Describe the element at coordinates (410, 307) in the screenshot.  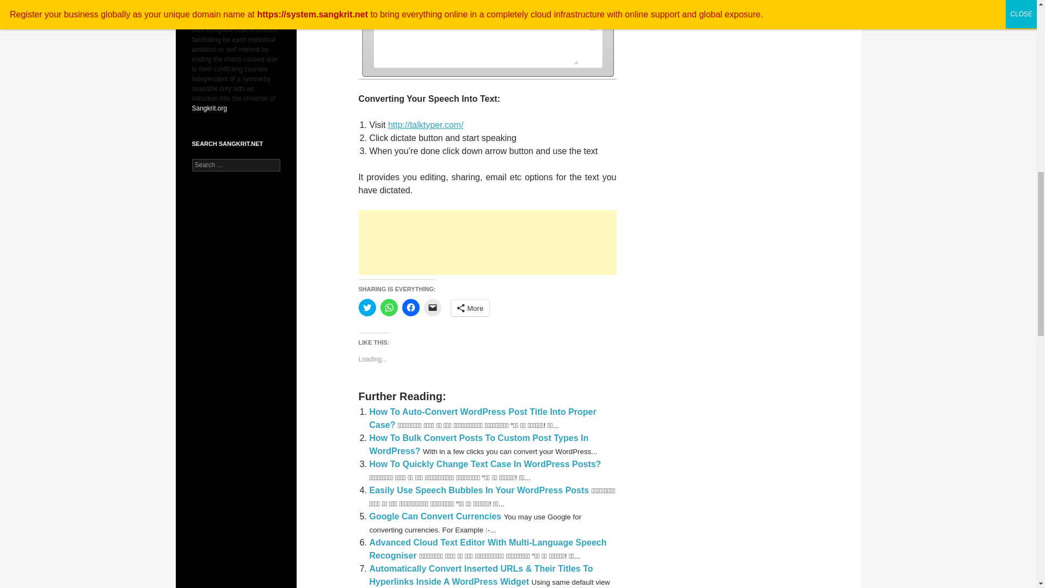
I see `Click to share on Facebook` at that location.